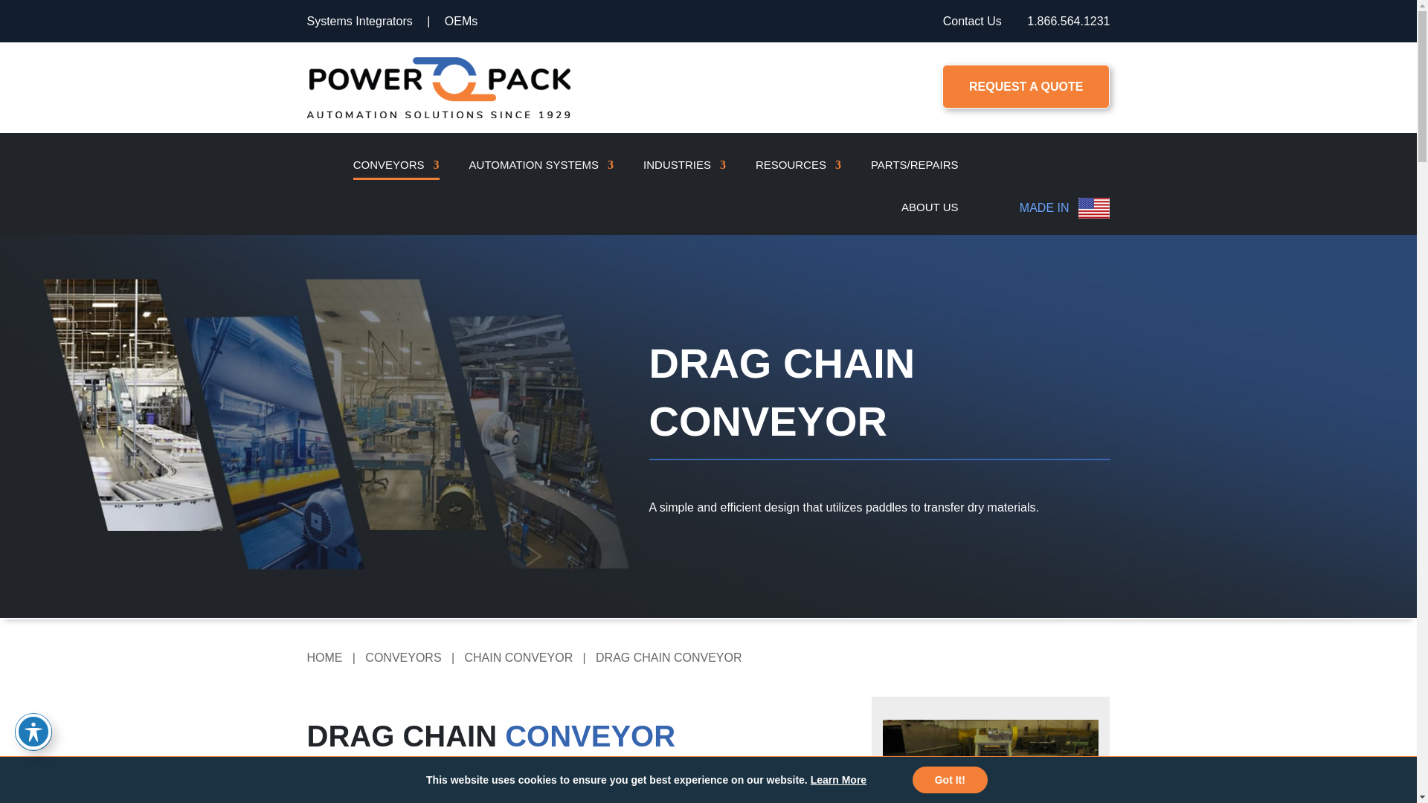 The image size is (1428, 803). What do you see at coordinates (972, 21) in the screenshot?
I see `Contact Us` at bounding box center [972, 21].